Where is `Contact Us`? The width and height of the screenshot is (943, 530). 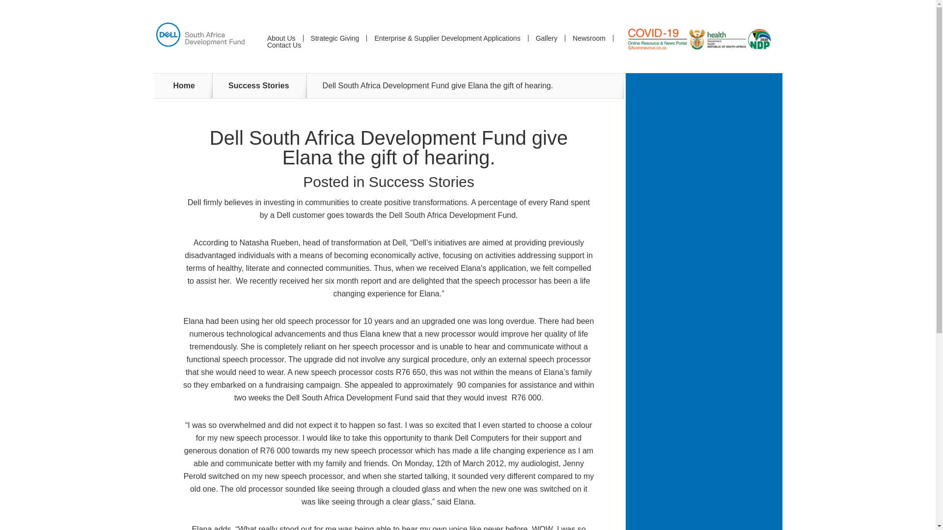
Contact Us is located at coordinates (284, 45).